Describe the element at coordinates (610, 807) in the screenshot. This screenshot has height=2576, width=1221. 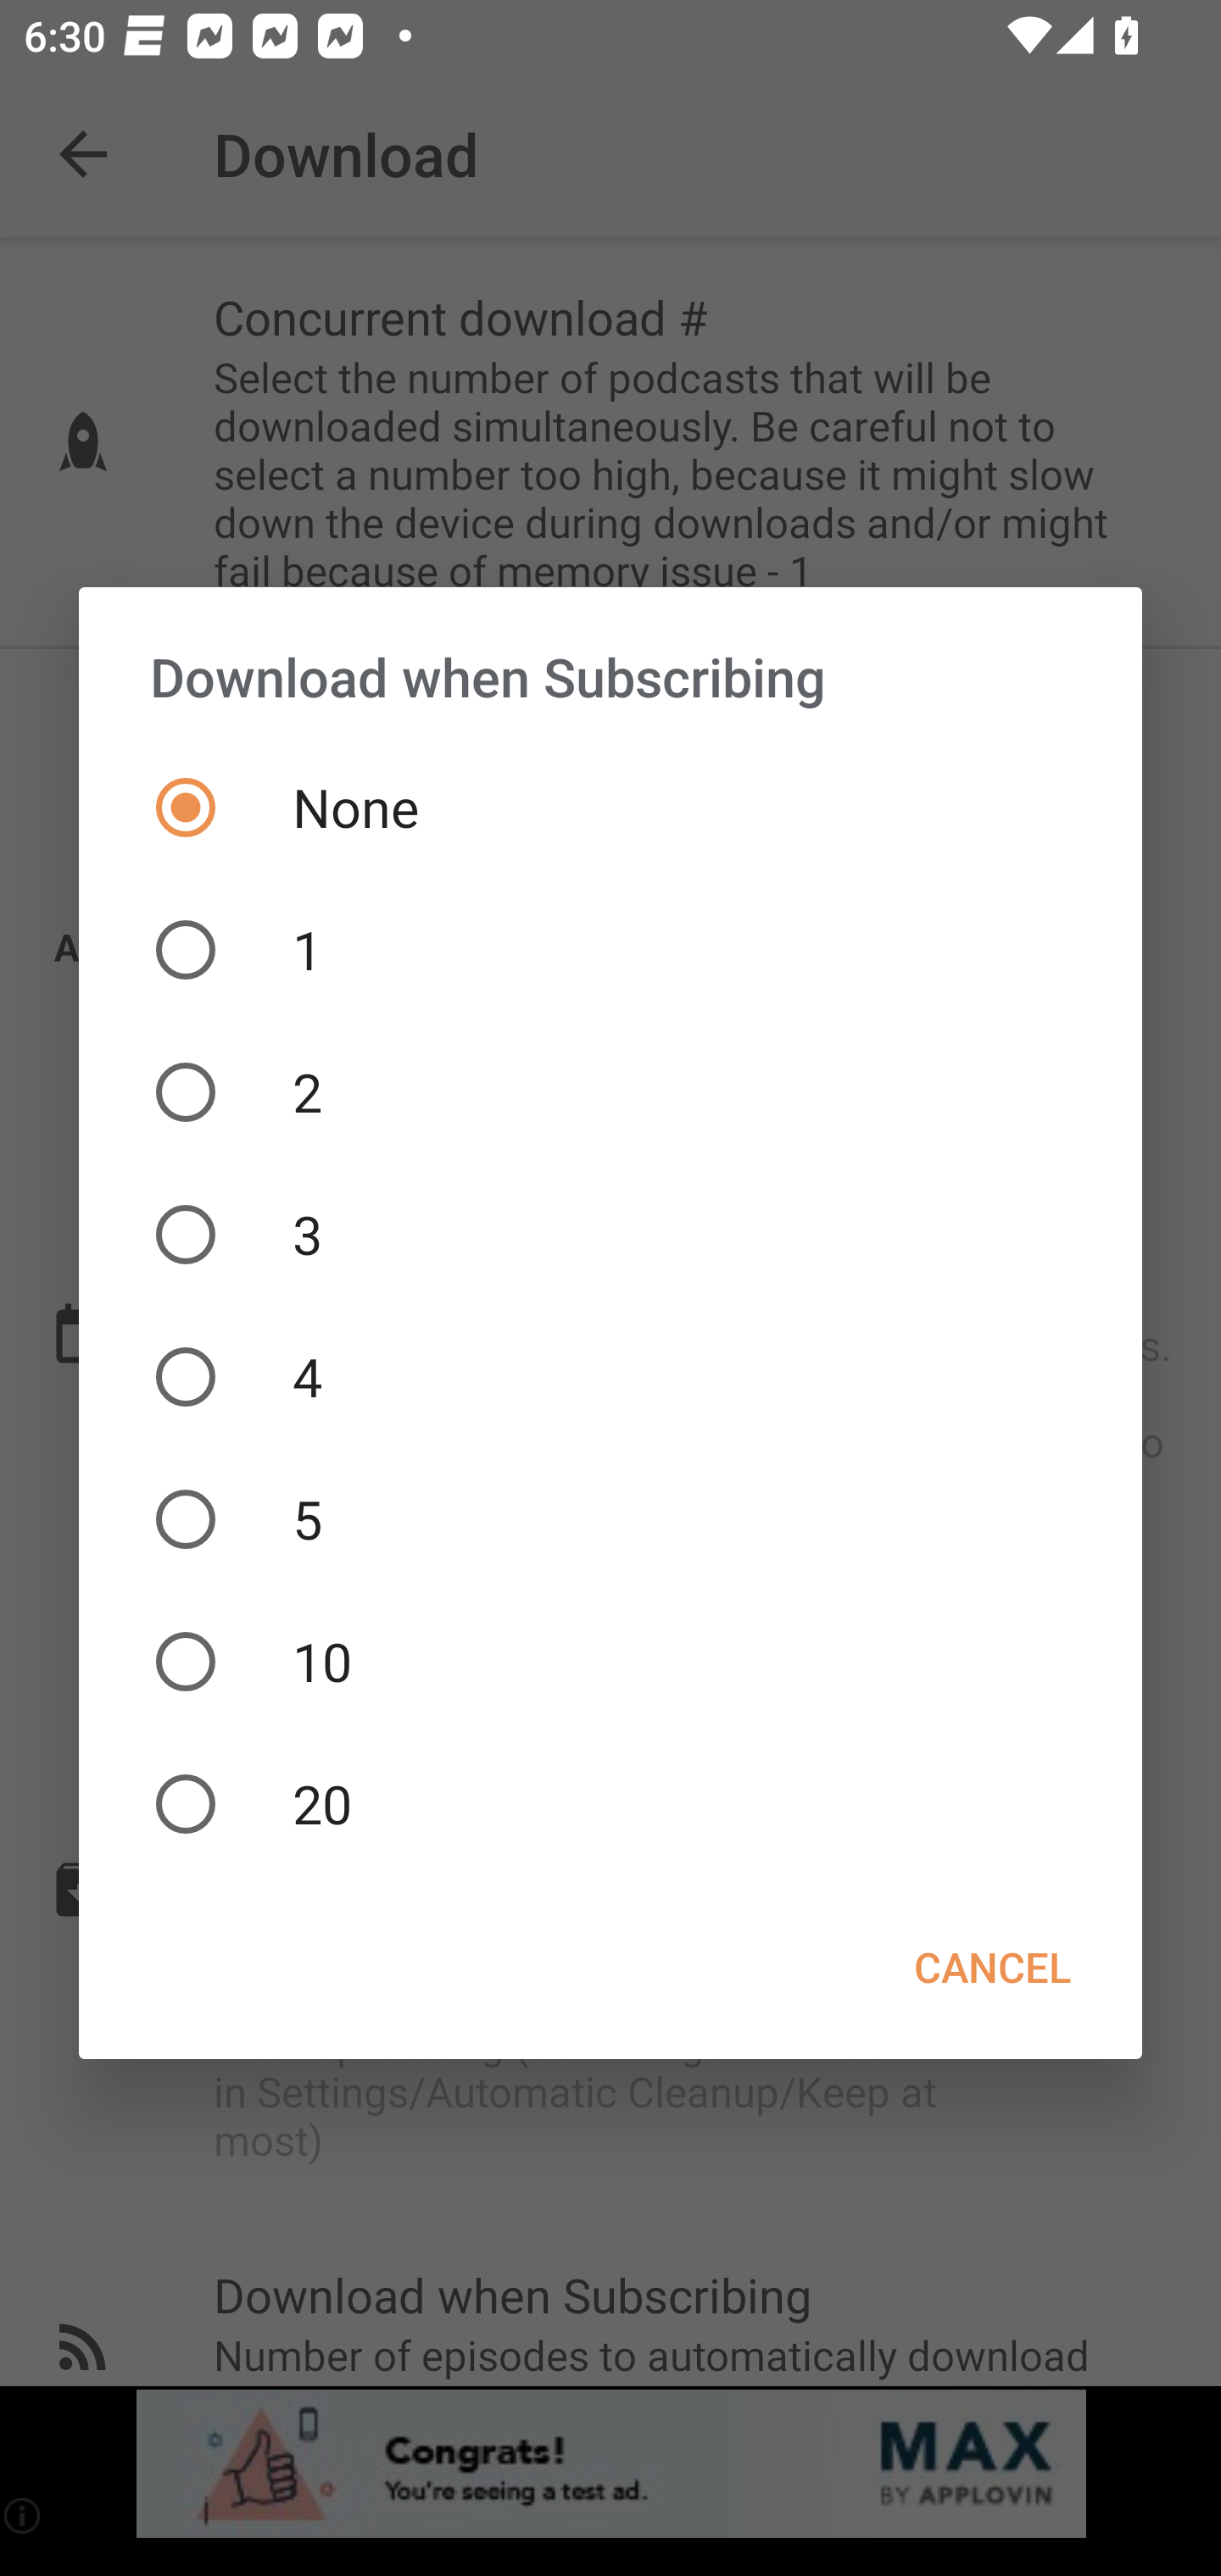
I see `None` at that location.